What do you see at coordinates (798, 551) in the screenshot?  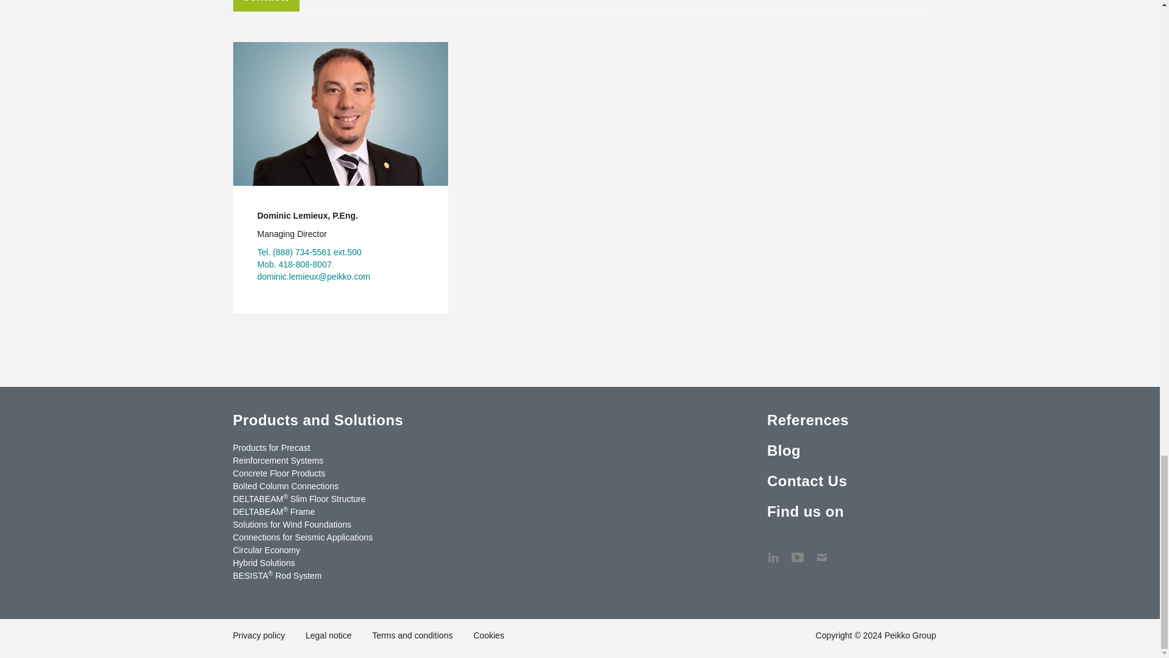 I see `YouTube` at bounding box center [798, 551].